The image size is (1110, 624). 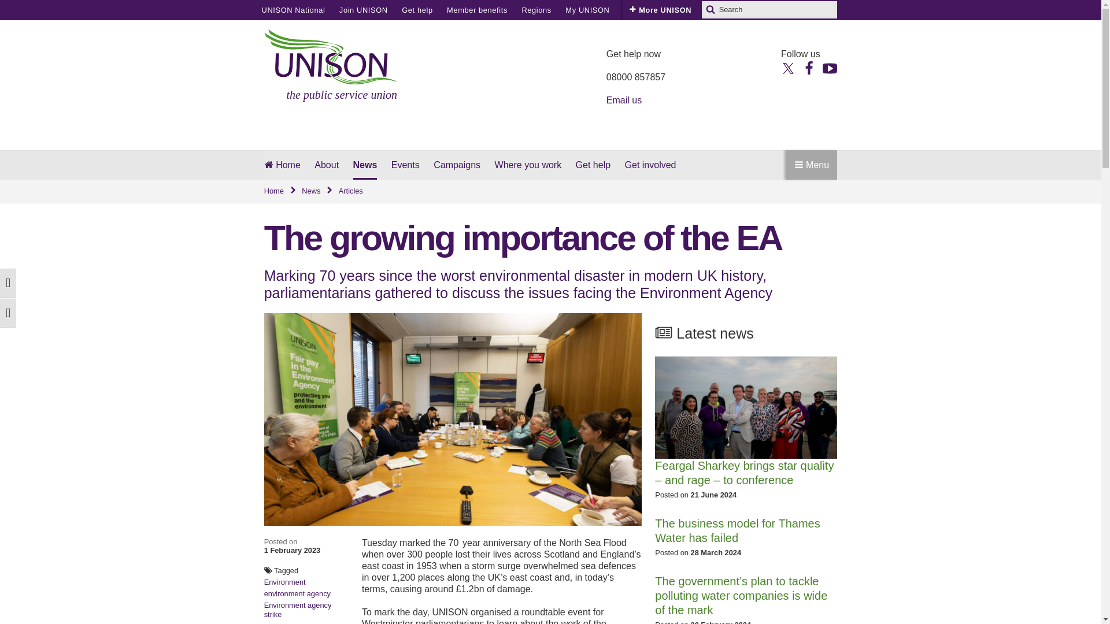 What do you see at coordinates (808, 67) in the screenshot?
I see `Facebook` at bounding box center [808, 67].